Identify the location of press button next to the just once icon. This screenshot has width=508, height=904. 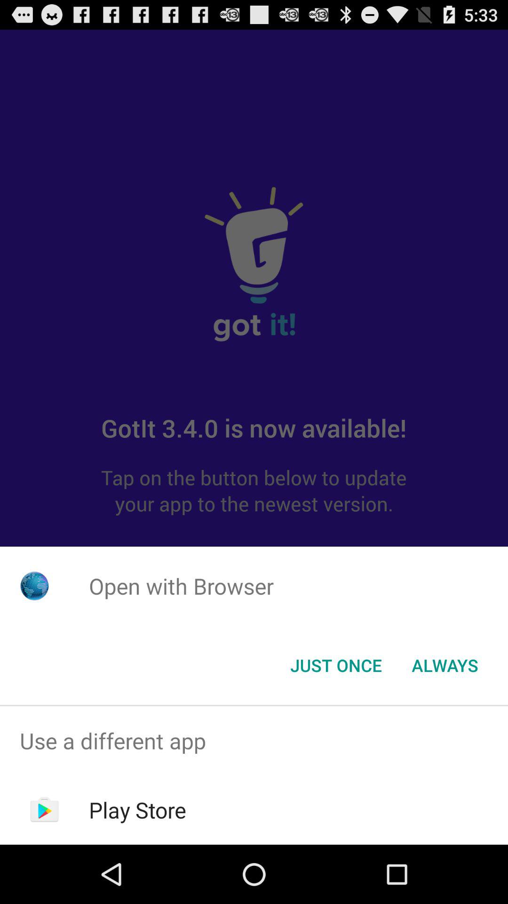
(445, 665).